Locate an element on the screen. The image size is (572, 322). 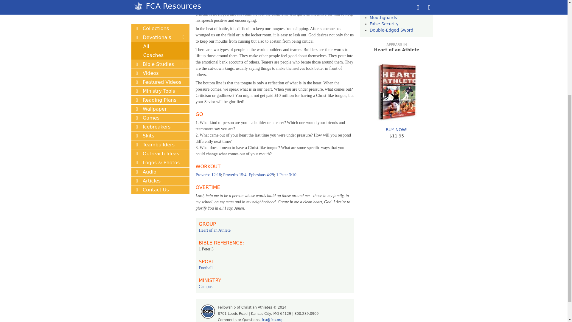
Proverbs 12:18 is located at coordinates (208, 175).